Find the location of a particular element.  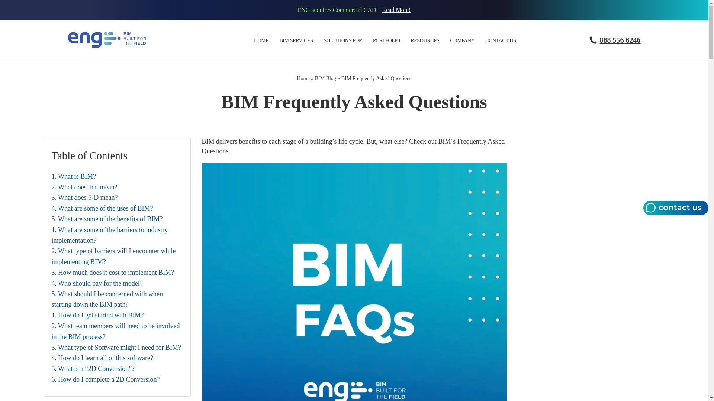

3. What does 5-D mean? is located at coordinates (84, 198).